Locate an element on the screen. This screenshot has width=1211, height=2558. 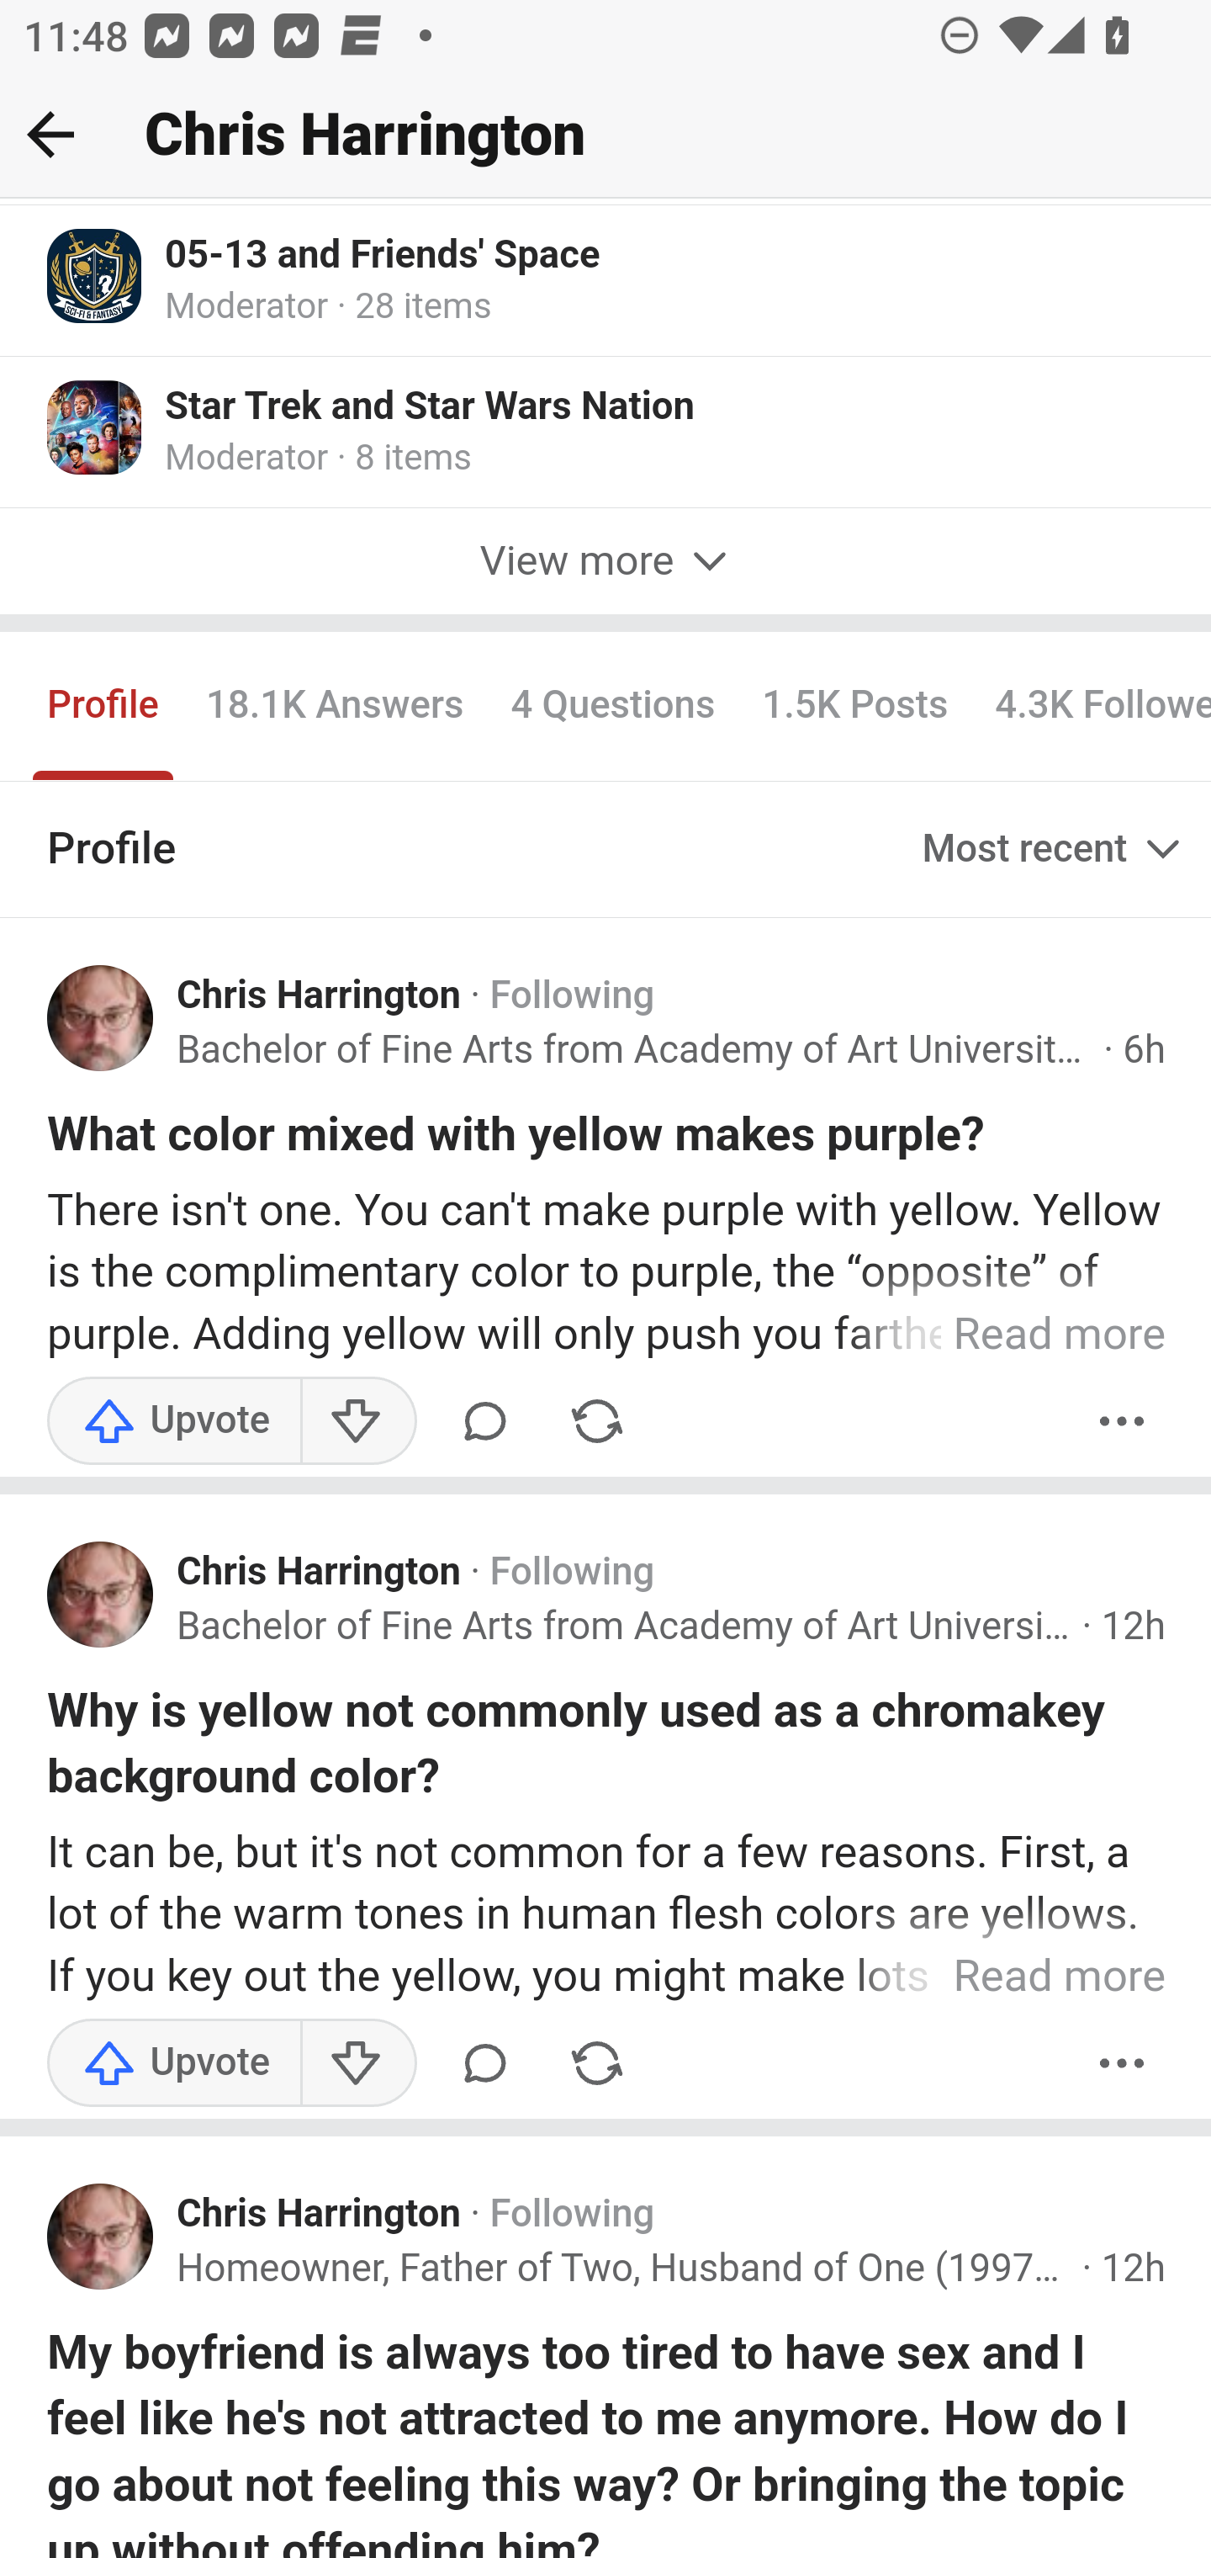
Downvote is located at coordinates (357, 1423).